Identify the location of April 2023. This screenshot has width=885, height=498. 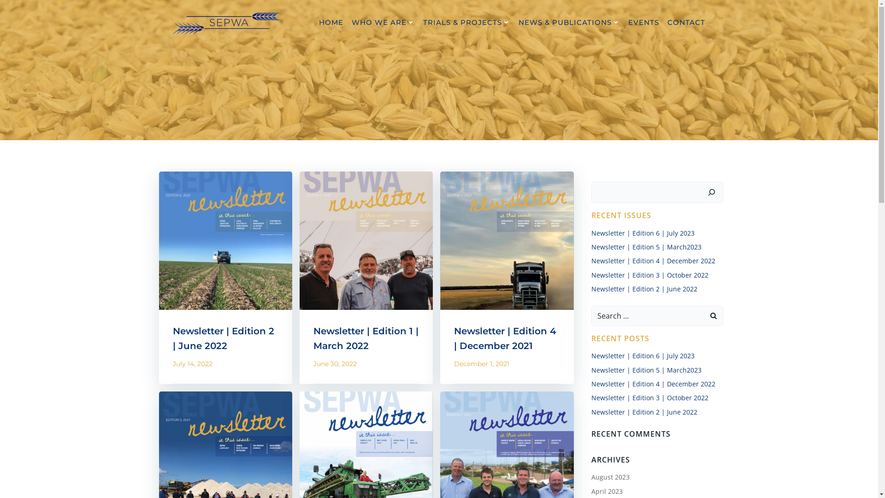
(607, 492).